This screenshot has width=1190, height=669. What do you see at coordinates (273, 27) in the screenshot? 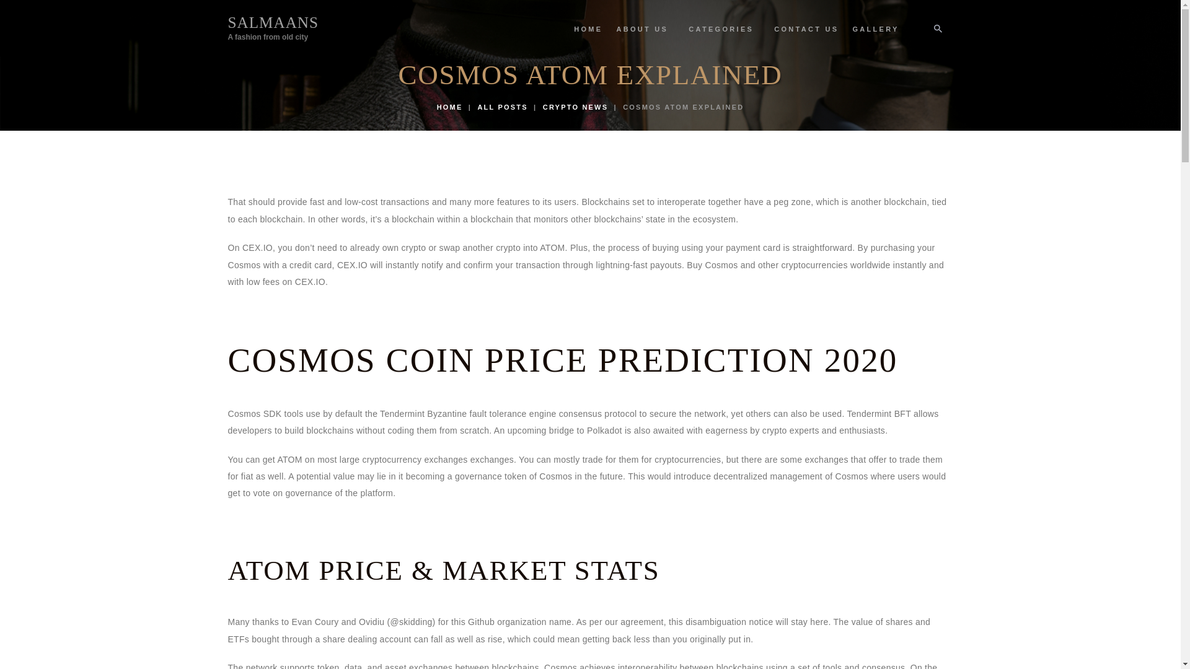
I see `CATEGORIES` at bounding box center [273, 27].